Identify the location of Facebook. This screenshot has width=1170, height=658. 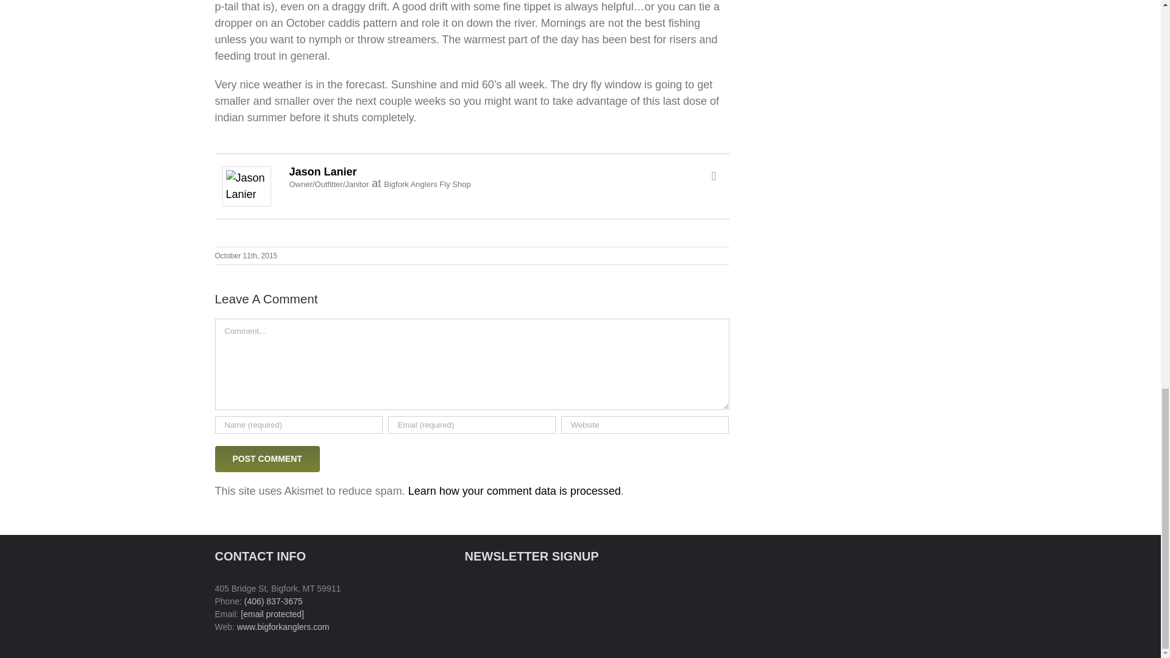
(714, 175).